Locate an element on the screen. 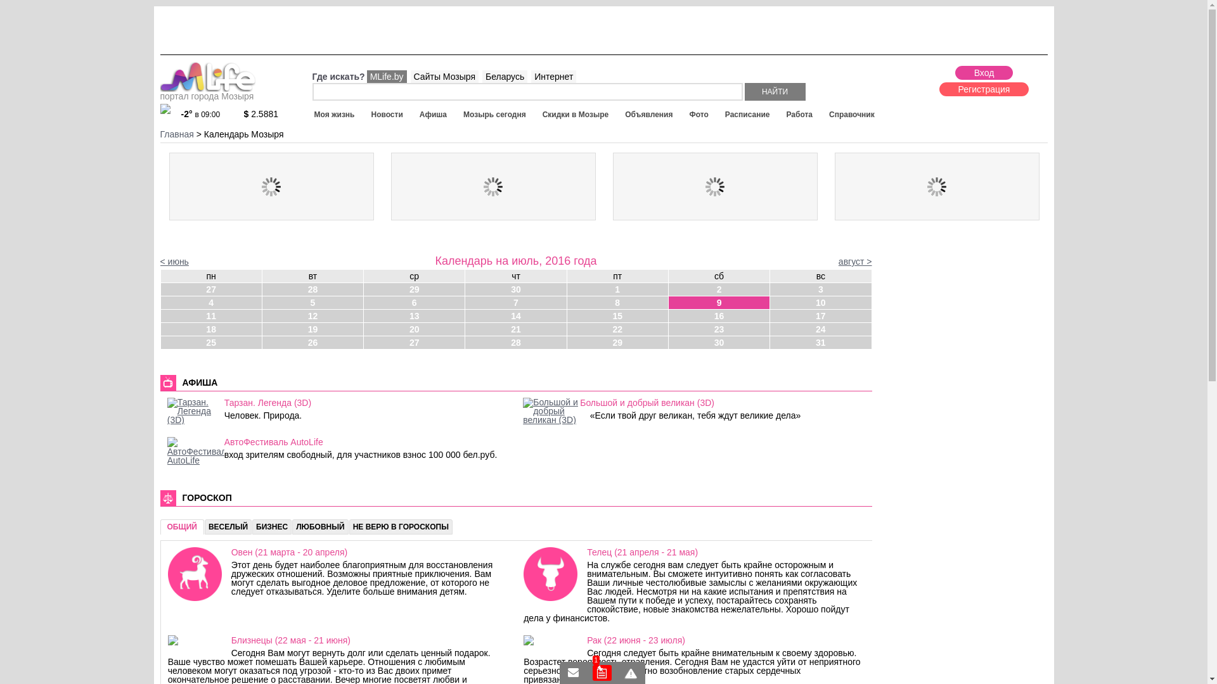  25 is located at coordinates (212, 343).